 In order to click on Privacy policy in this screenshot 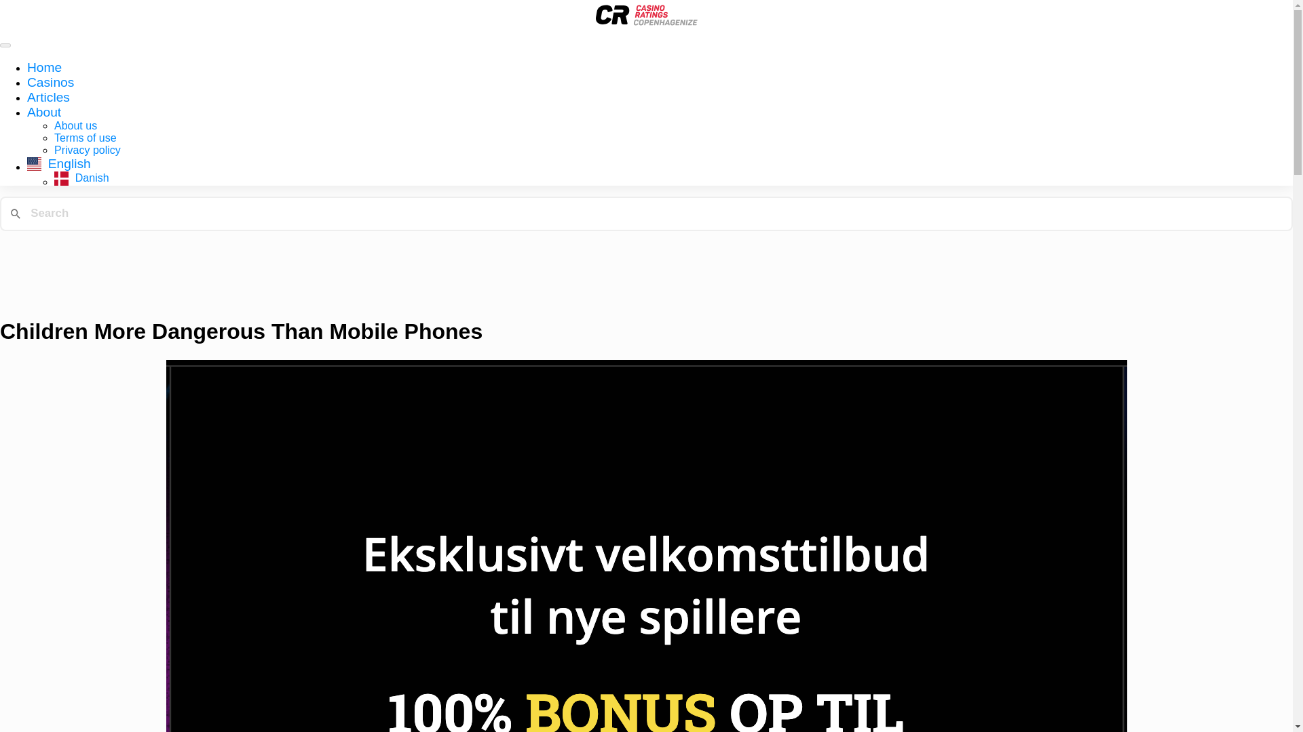, I will do `click(88, 150)`.